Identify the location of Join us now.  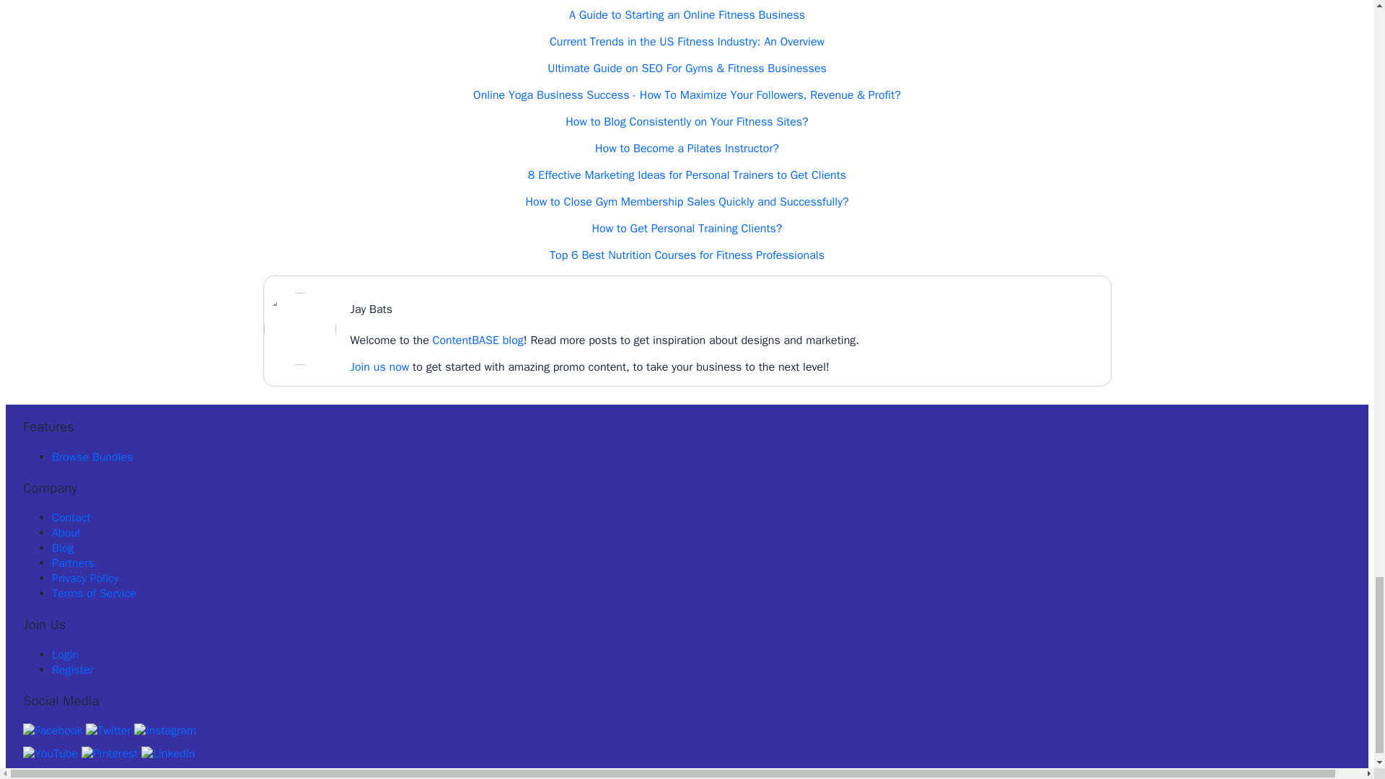
(379, 366).